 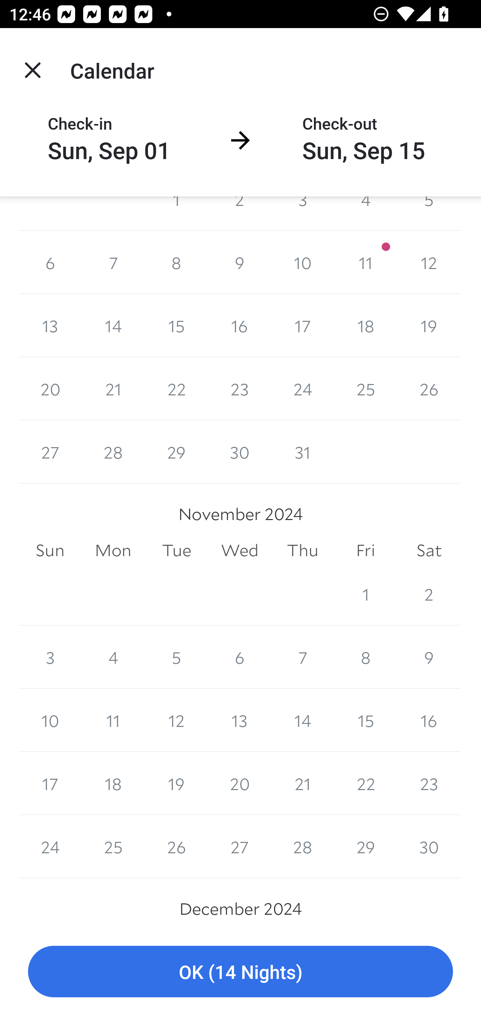 What do you see at coordinates (176, 326) in the screenshot?
I see `15 15 October 2024` at bounding box center [176, 326].